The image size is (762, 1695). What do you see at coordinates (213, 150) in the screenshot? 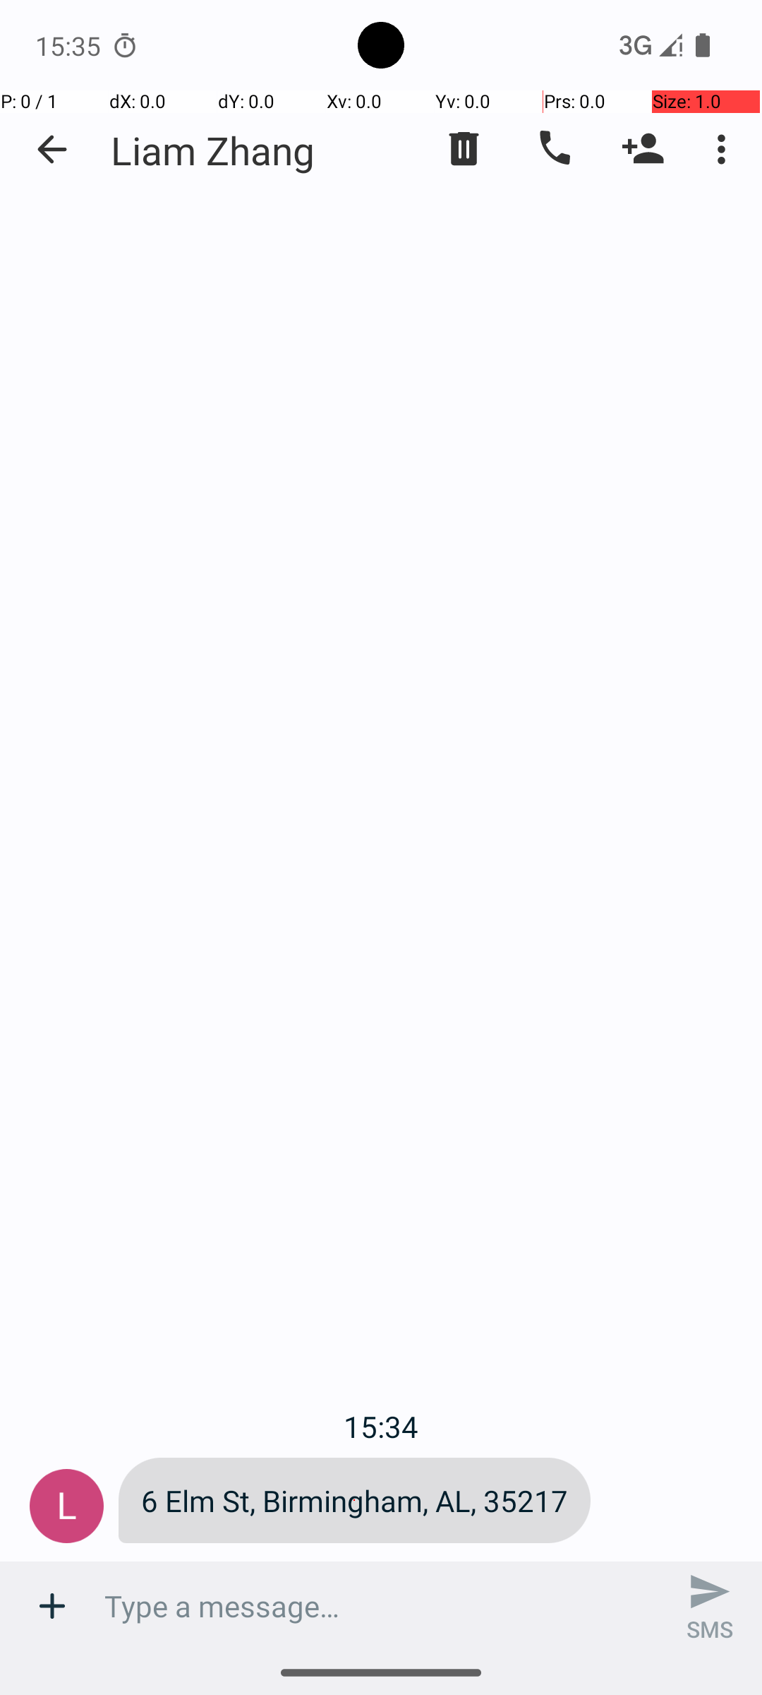
I see `Liam Zhang` at bounding box center [213, 150].